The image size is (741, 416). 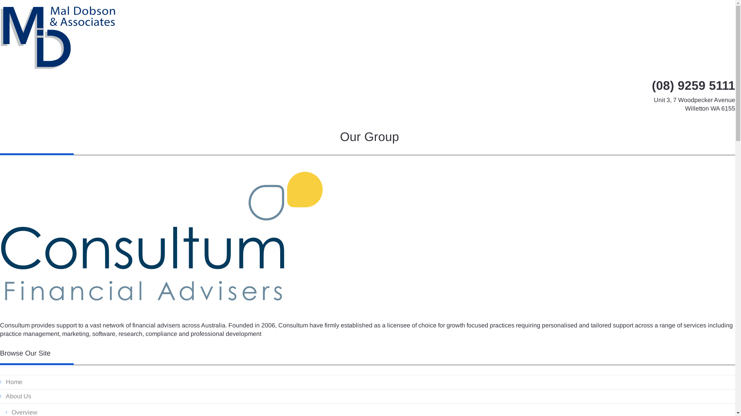 I want to click on Why Us?, so click(x=152, y=129).